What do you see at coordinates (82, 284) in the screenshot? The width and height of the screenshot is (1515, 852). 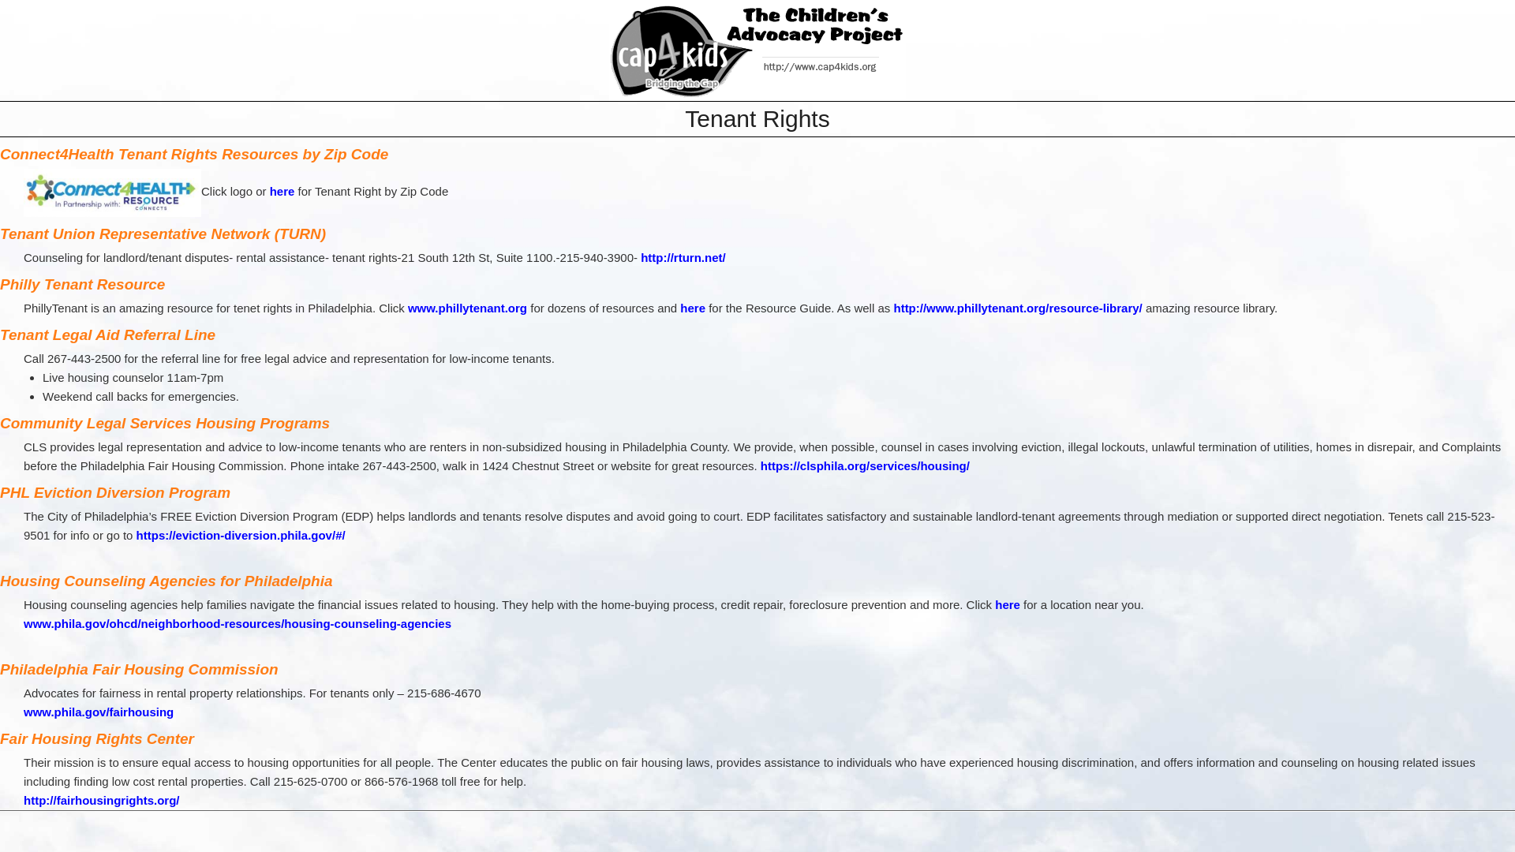 I see `Philly Tenant Resource` at bounding box center [82, 284].